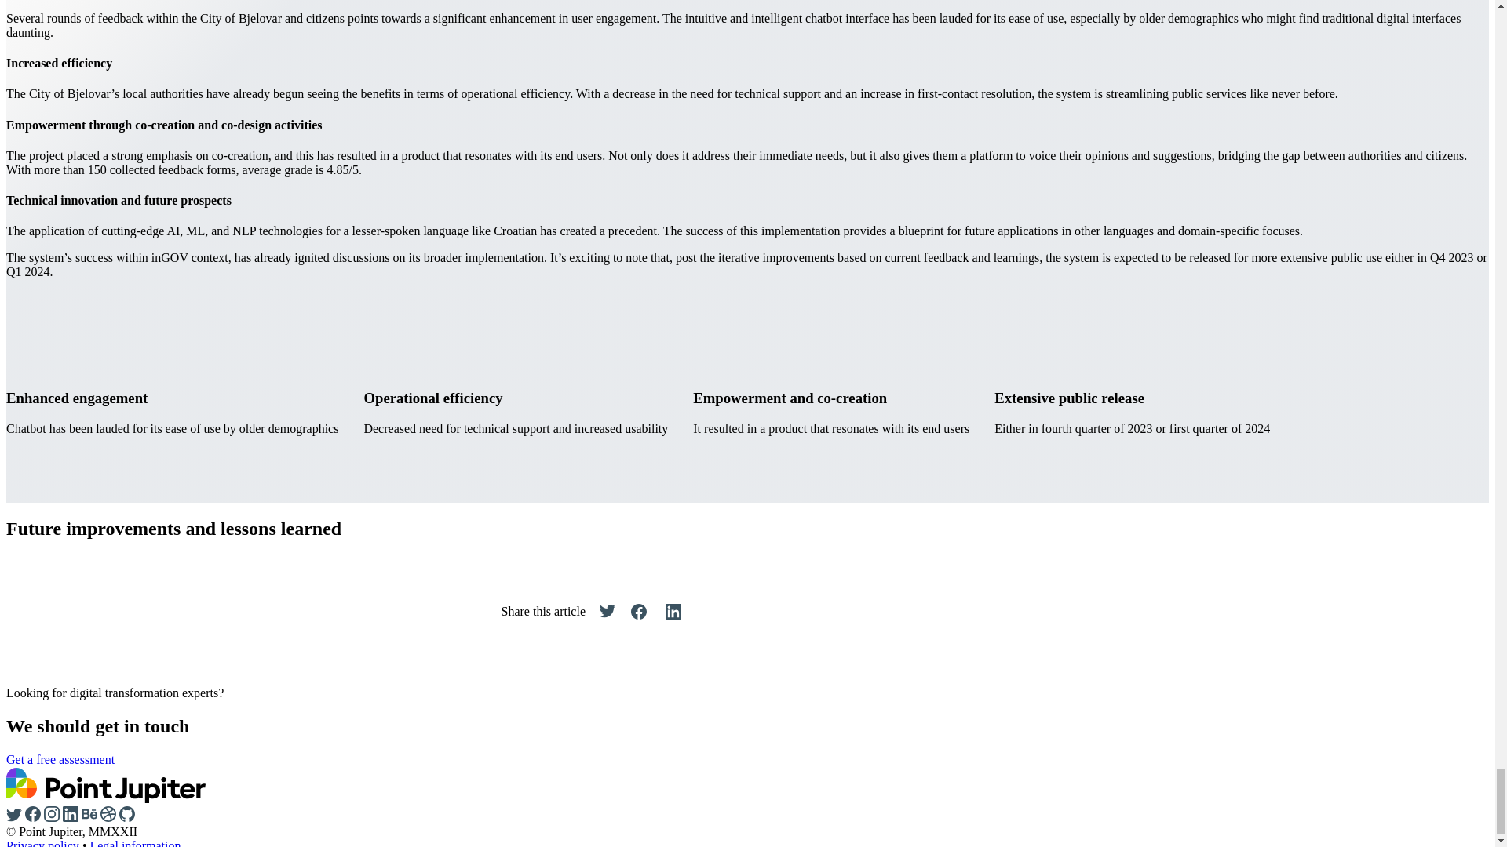 The height and width of the screenshot is (847, 1507). What do you see at coordinates (72, 817) in the screenshot?
I see `linkedin` at bounding box center [72, 817].